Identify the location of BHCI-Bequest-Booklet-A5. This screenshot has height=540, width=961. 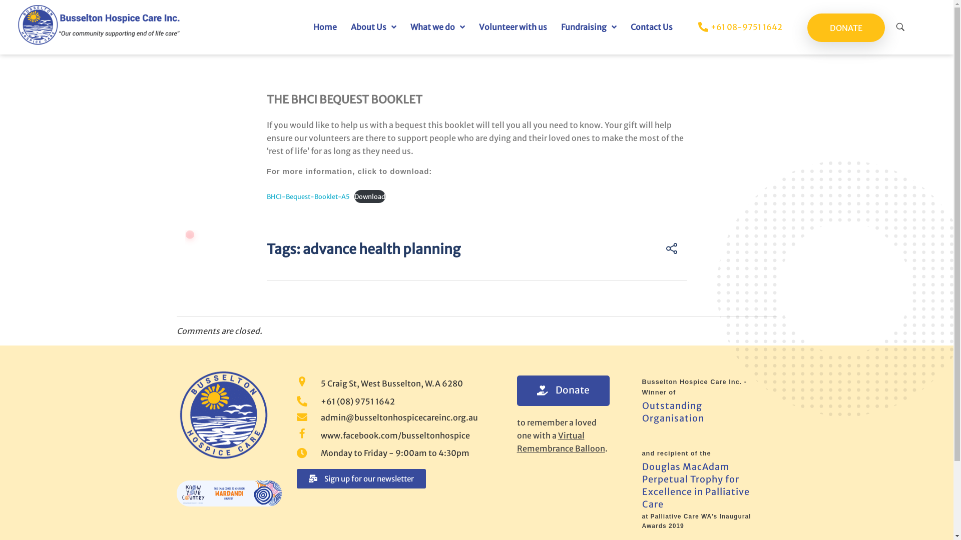
(308, 196).